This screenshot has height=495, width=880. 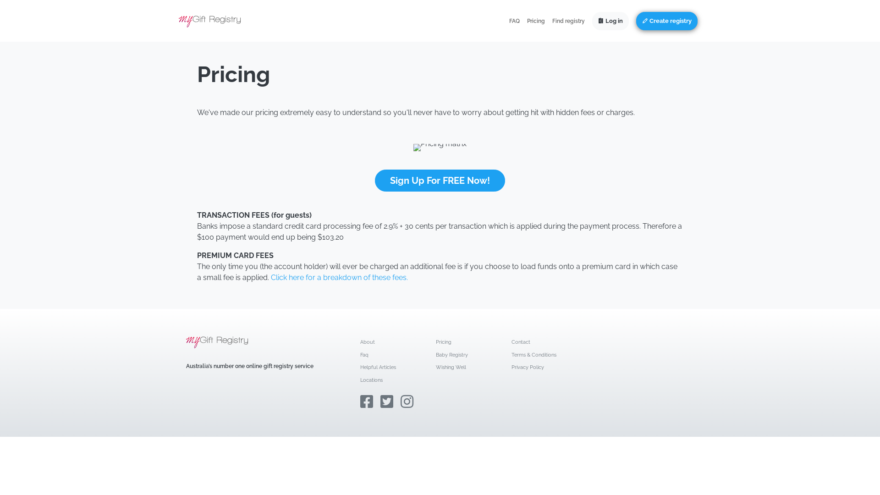 I want to click on Faq, so click(x=364, y=355).